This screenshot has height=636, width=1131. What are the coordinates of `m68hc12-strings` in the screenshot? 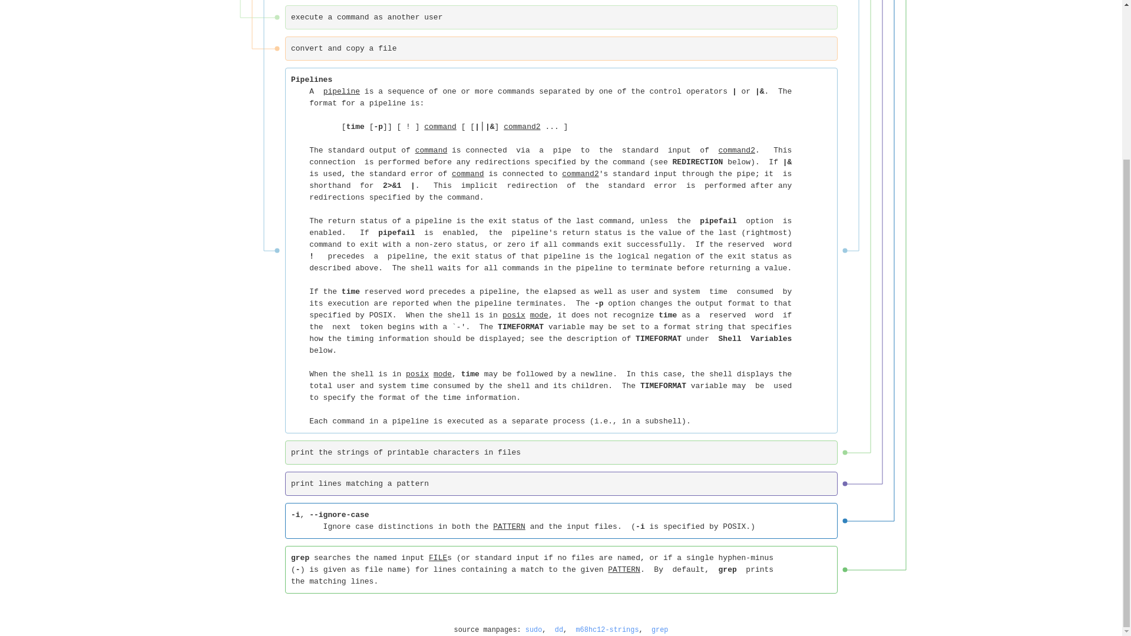 It's located at (607, 630).